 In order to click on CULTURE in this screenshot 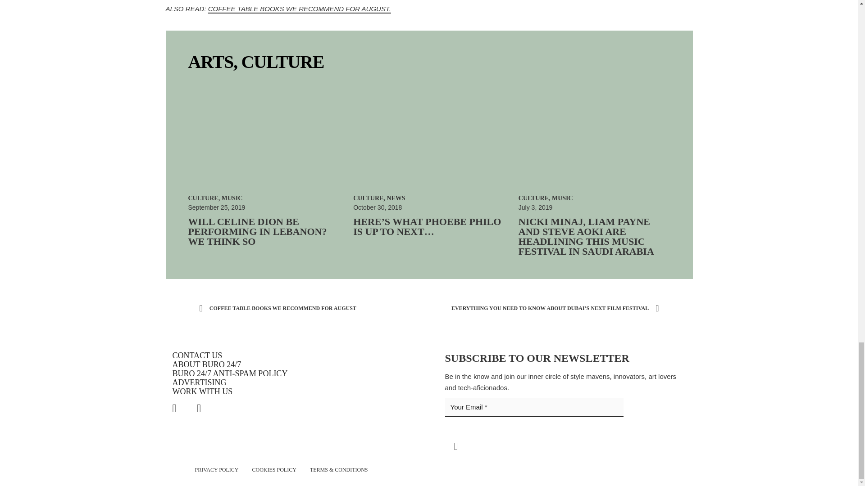, I will do `click(283, 61)`.